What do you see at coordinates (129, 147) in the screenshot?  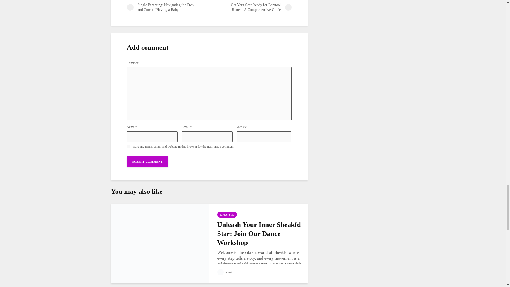 I see `yes` at bounding box center [129, 147].